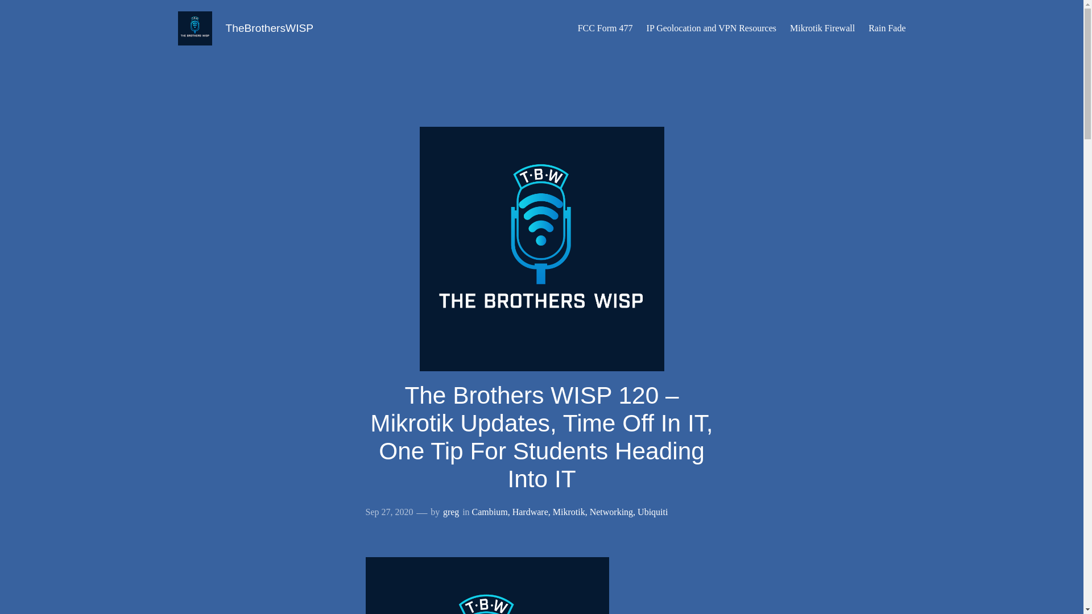  What do you see at coordinates (489, 512) in the screenshot?
I see `Cambium` at bounding box center [489, 512].